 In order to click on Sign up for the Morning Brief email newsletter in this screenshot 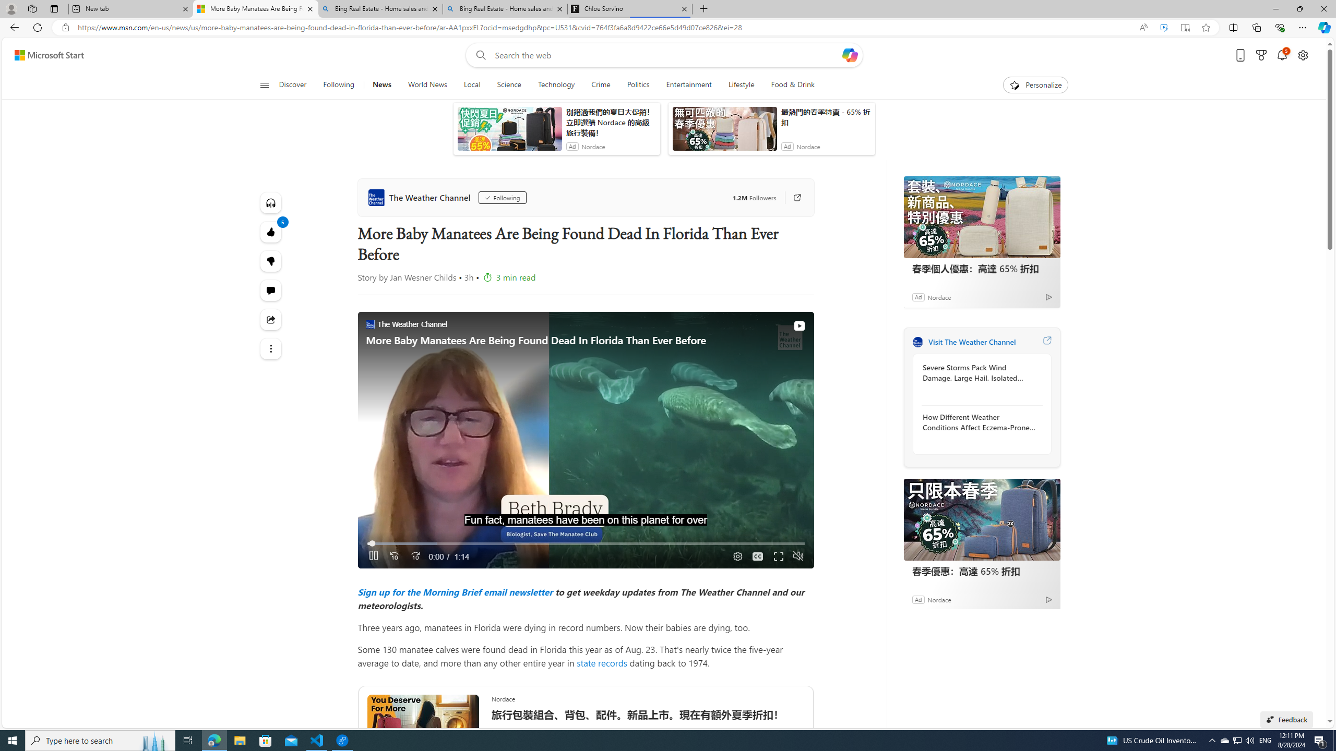, I will do `click(455, 591)`.